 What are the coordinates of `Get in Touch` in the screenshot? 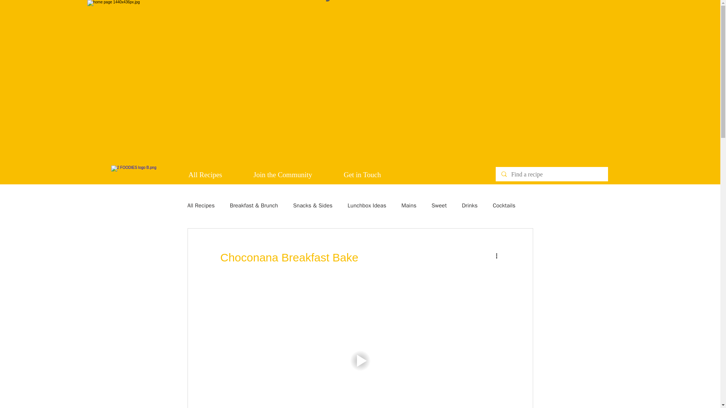 It's located at (352, 175).